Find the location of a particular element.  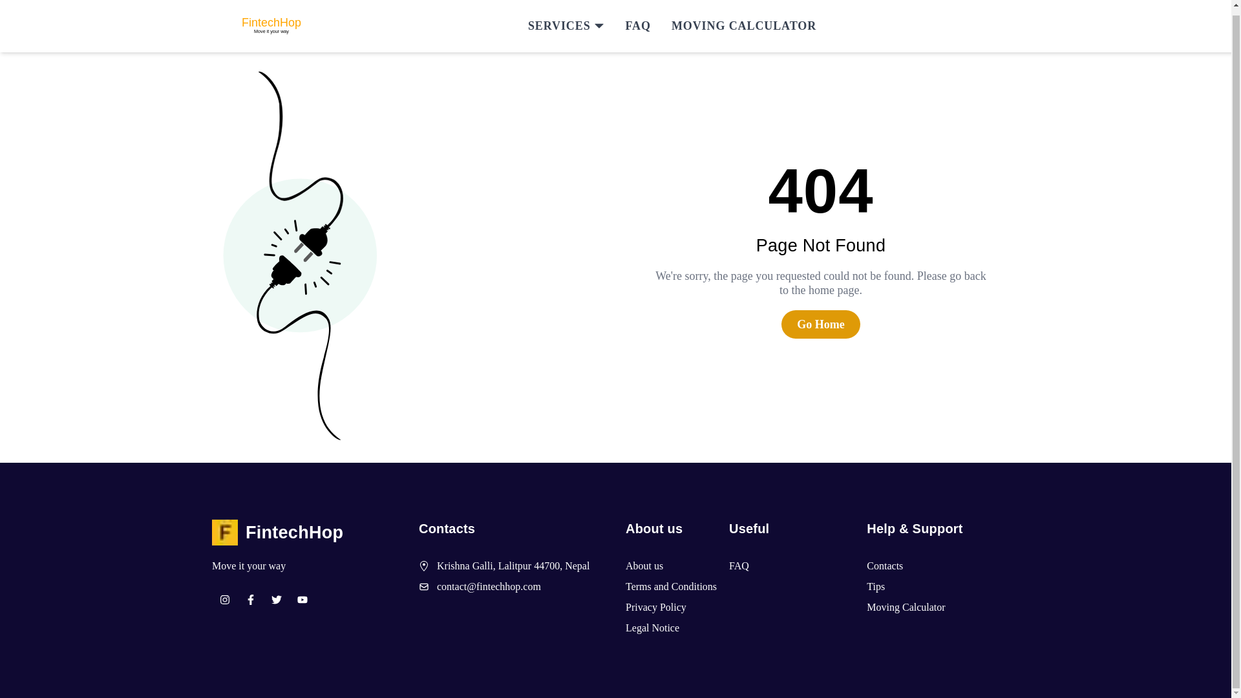

Privacy Policy is located at coordinates (655, 607).